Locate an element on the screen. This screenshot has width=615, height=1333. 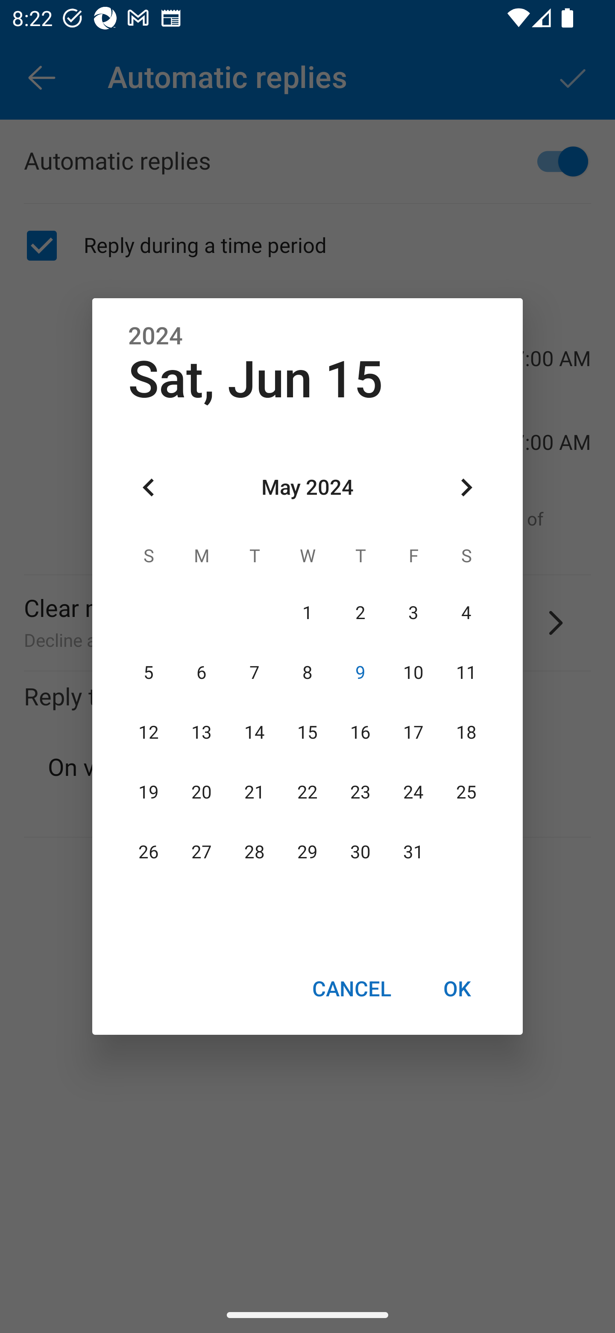
27 27 May 2024 is located at coordinates (202, 852).